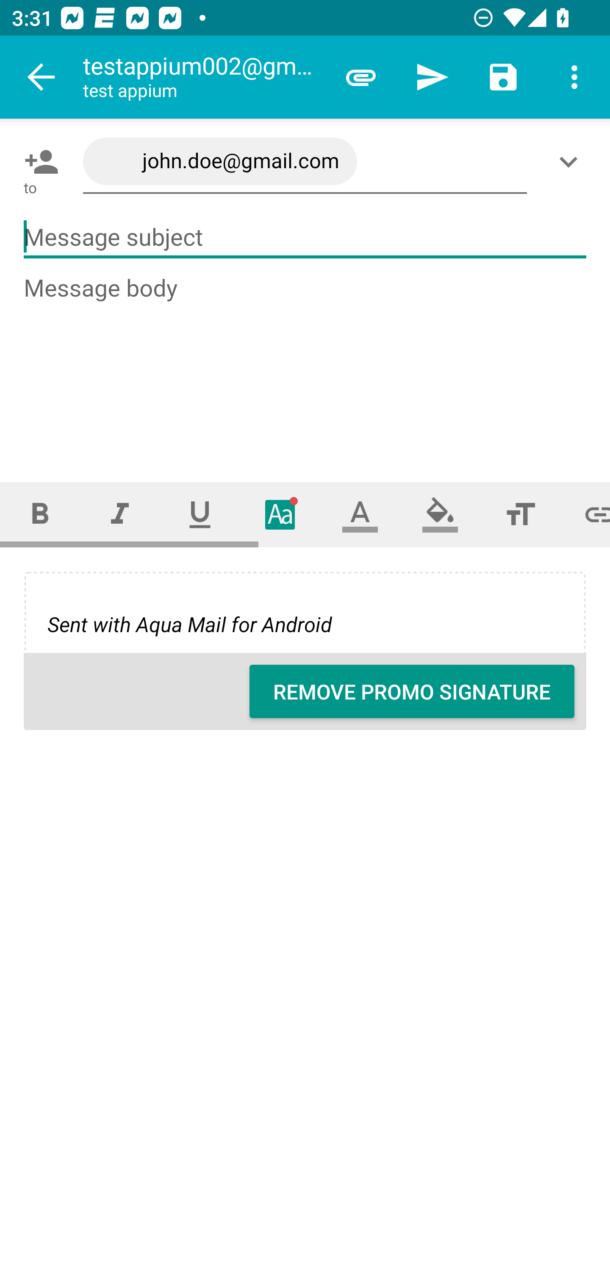 This screenshot has width=610, height=1288. What do you see at coordinates (306, 364) in the screenshot?
I see `Message body` at bounding box center [306, 364].